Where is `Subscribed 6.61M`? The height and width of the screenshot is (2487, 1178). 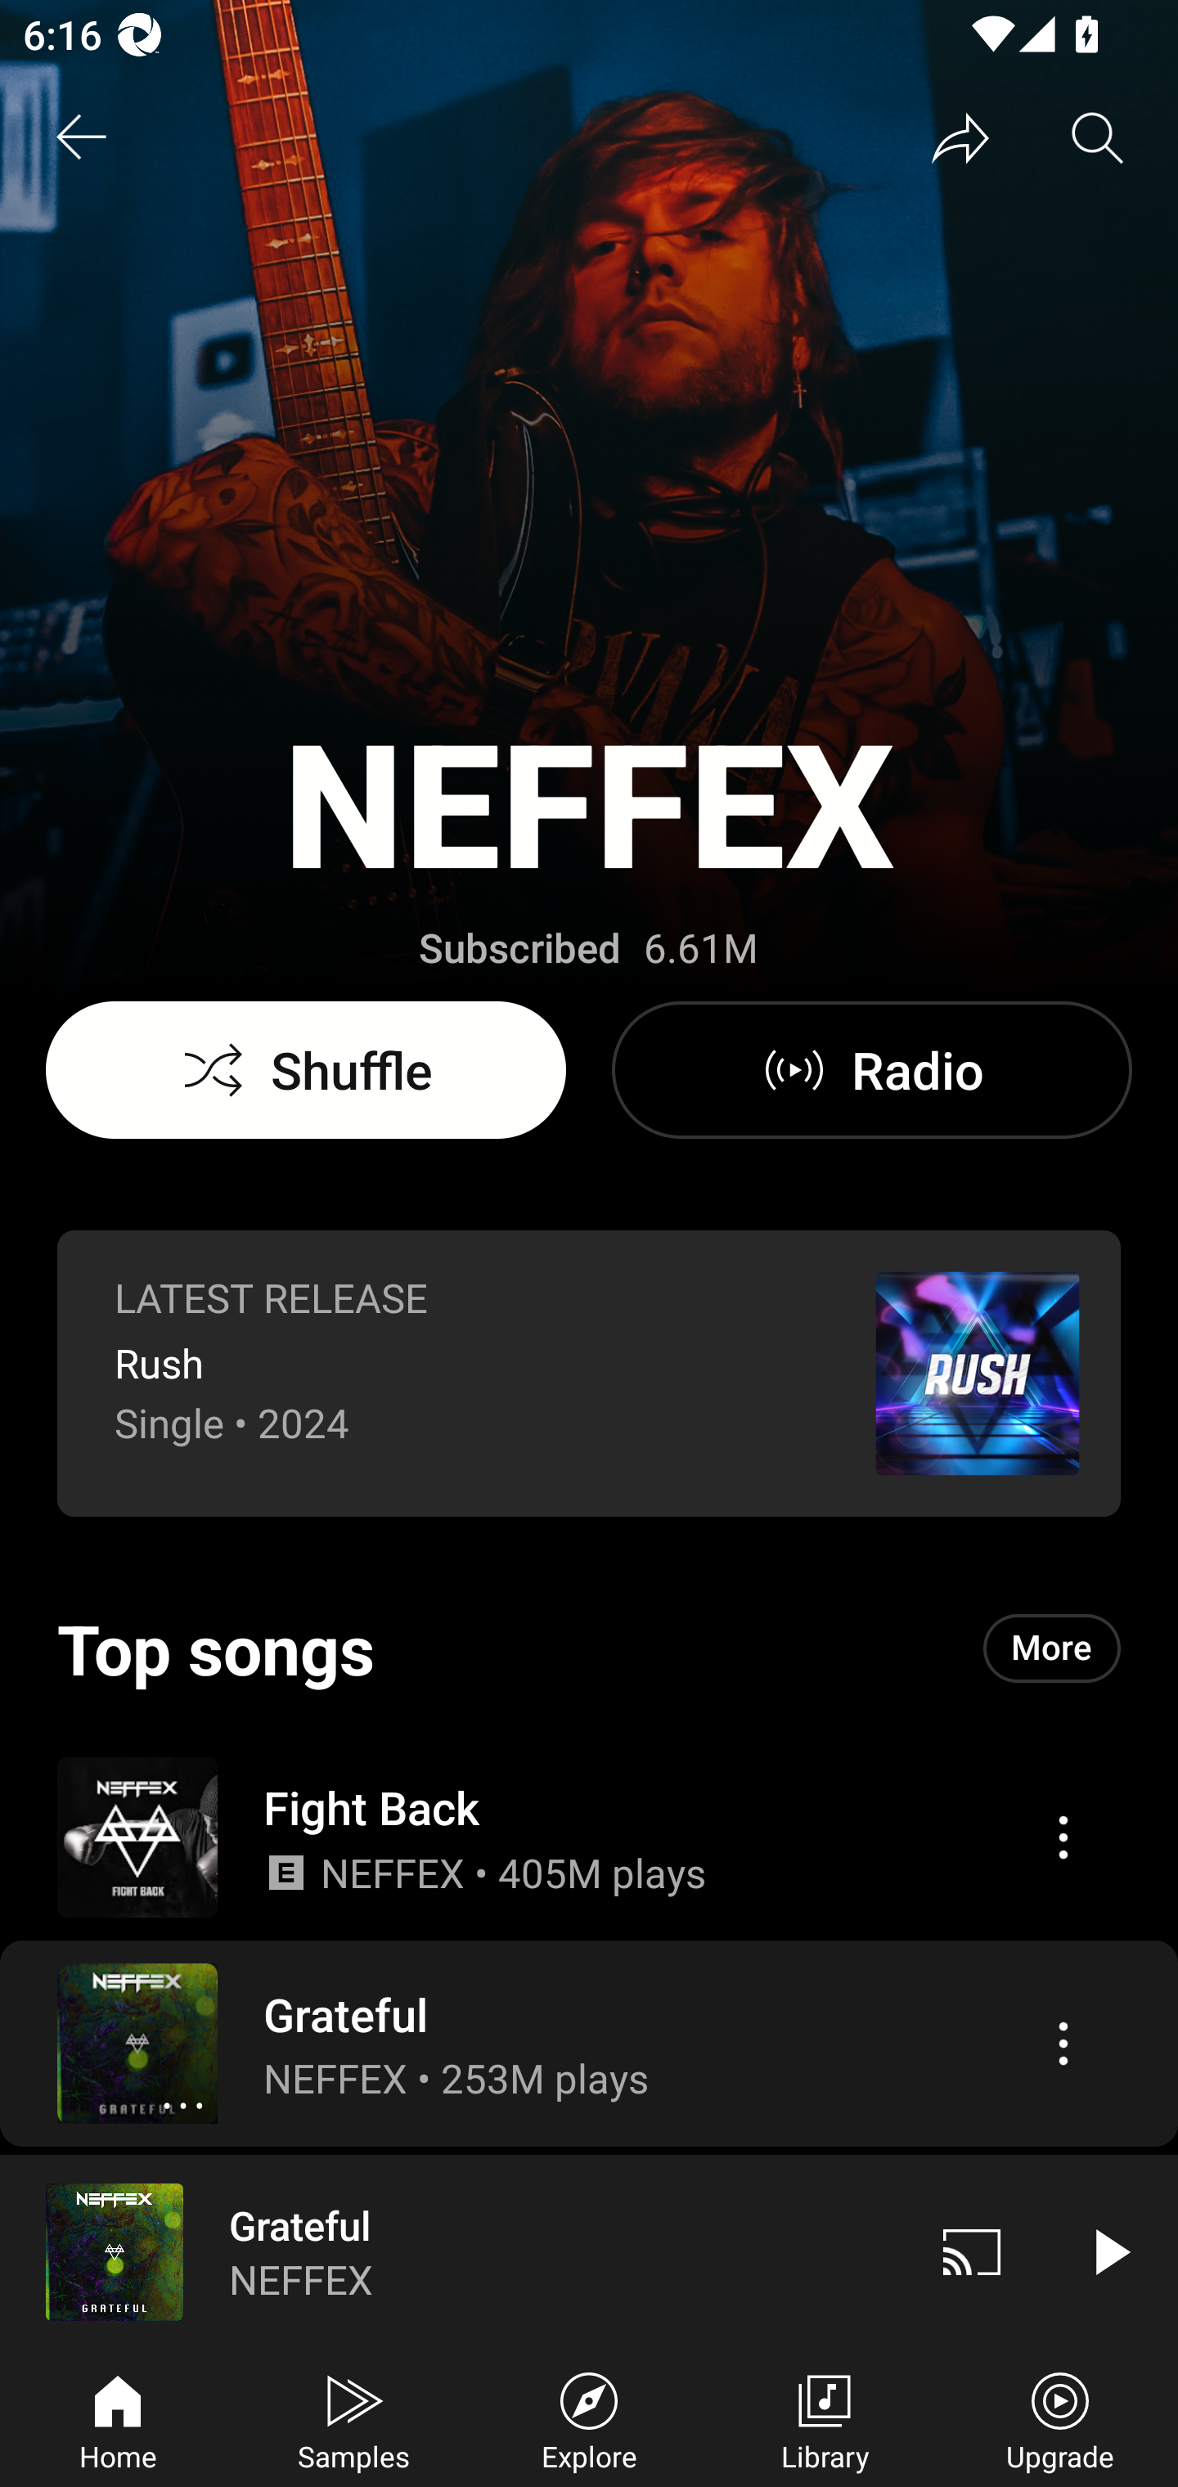 Subscribed 6.61M is located at coordinates (588, 949).